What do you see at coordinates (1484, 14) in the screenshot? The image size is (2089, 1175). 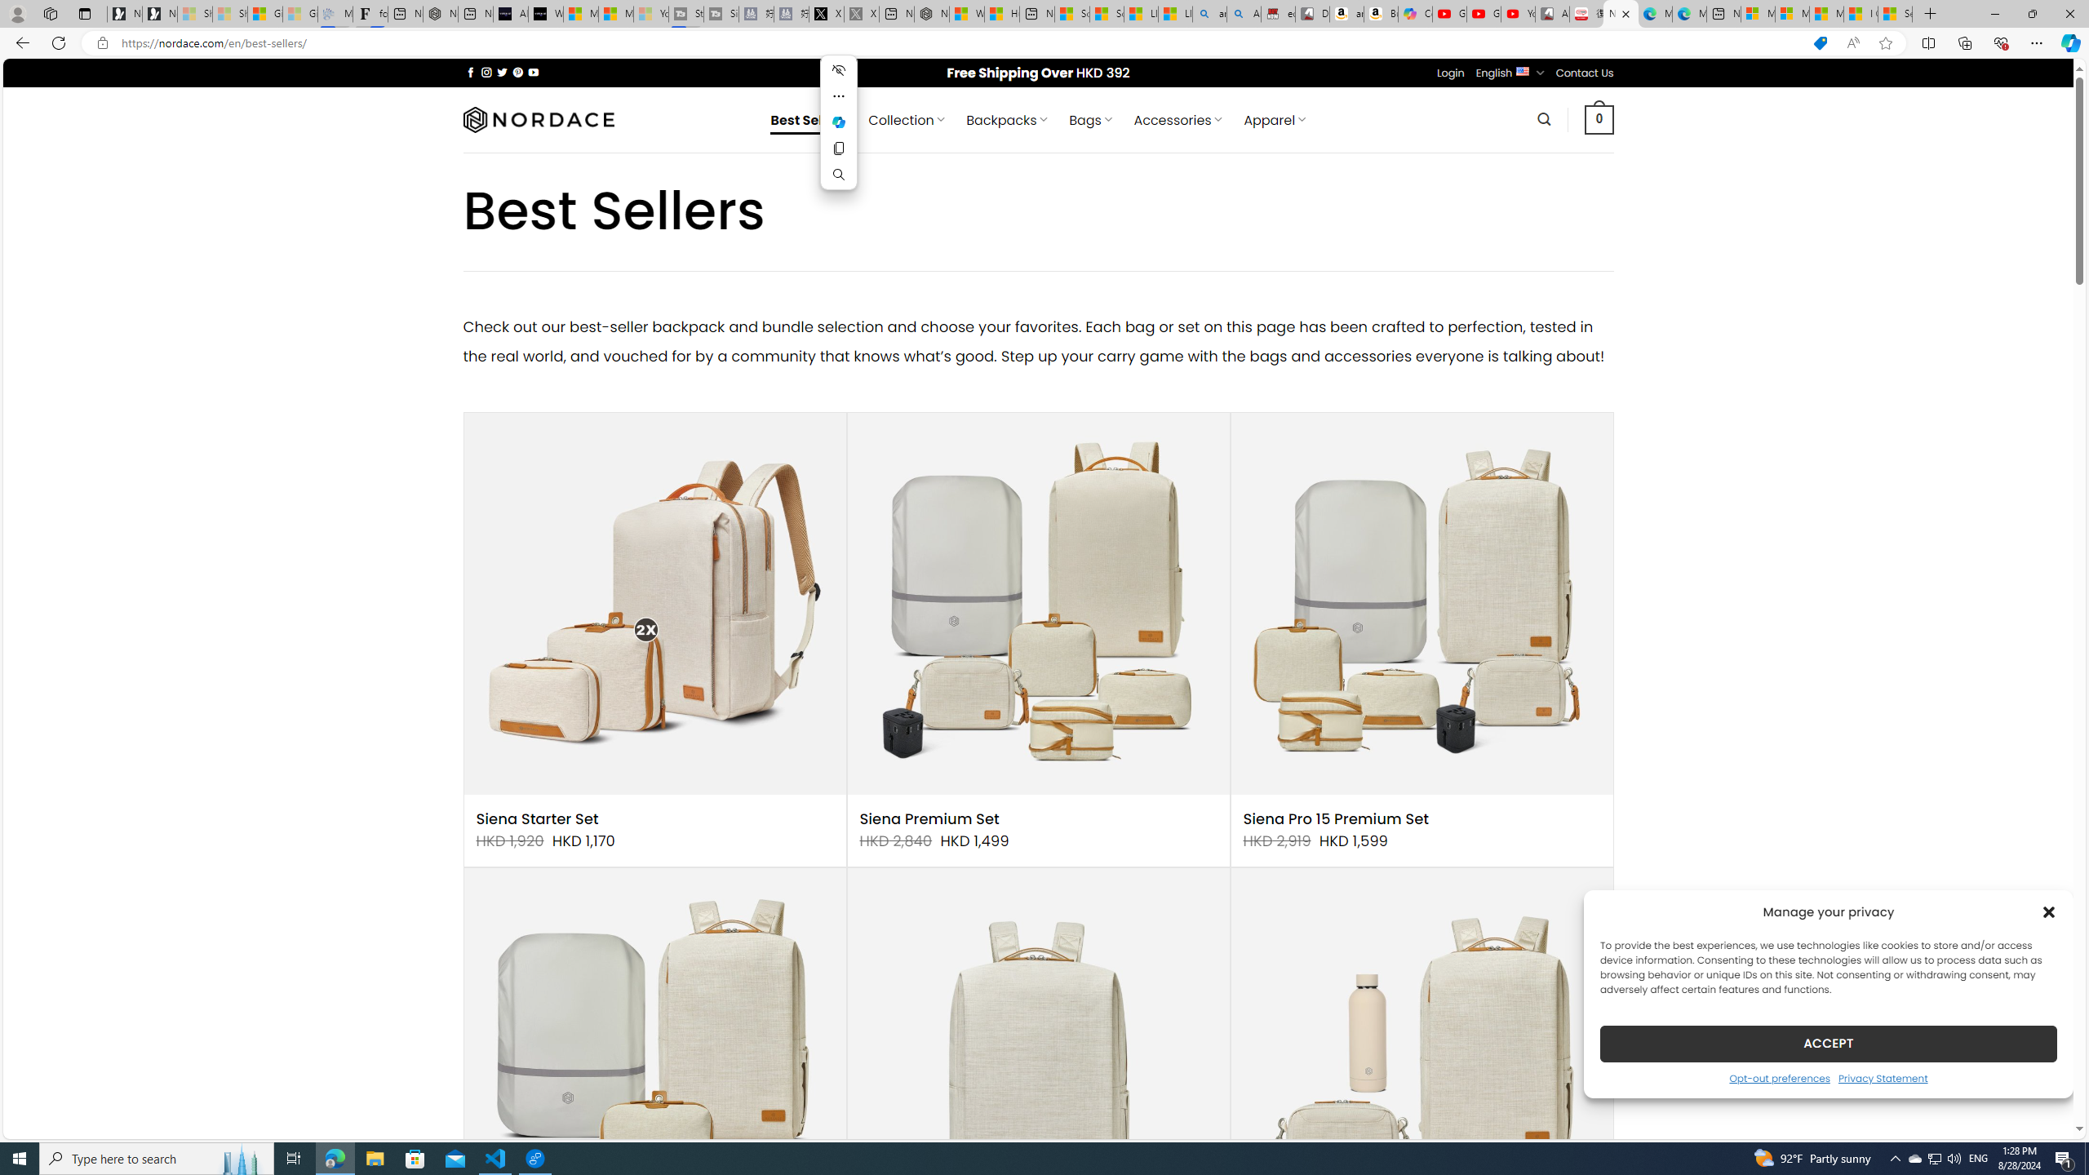 I see `Gloom - YouTube` at bounding box center [1484, 14].